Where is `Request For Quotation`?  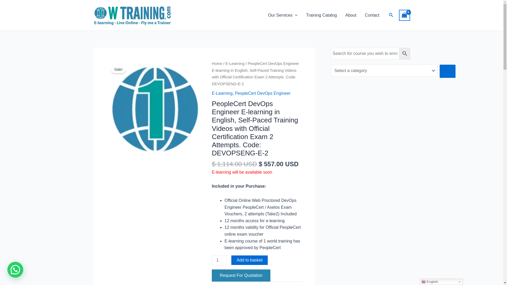 Request For Quotation is located at coordinates (241, 275).